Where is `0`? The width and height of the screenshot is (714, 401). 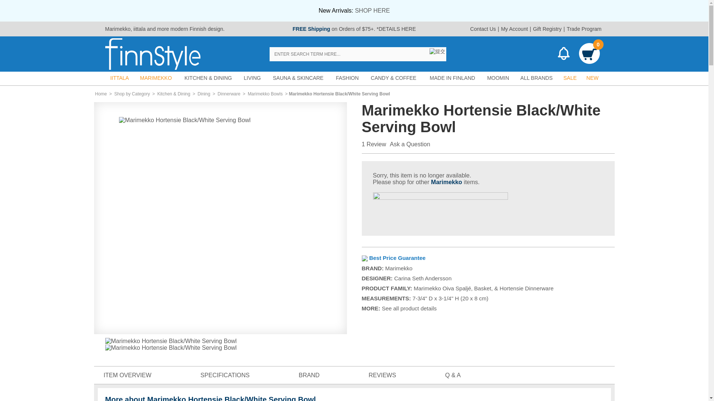
0 is located at coordinates (589, 54).